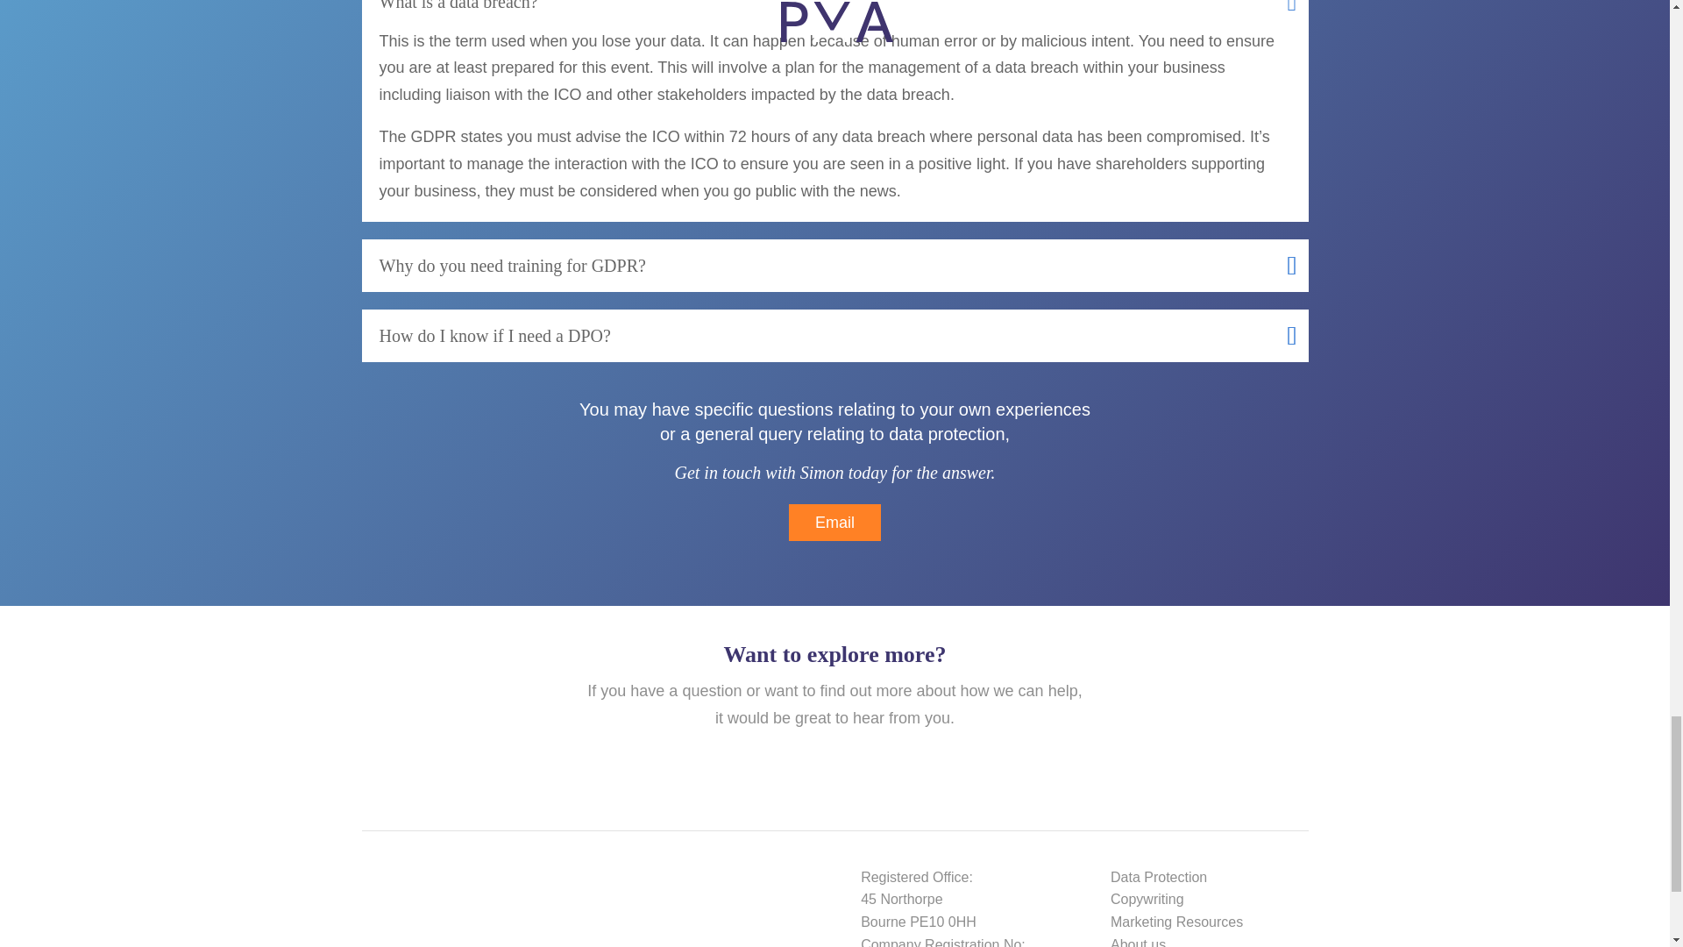 The image size is (1683, 947). What do you see at coordinates (1138, 942) in the screenshot?
I see `About us` at bounding box center [1138, 942].